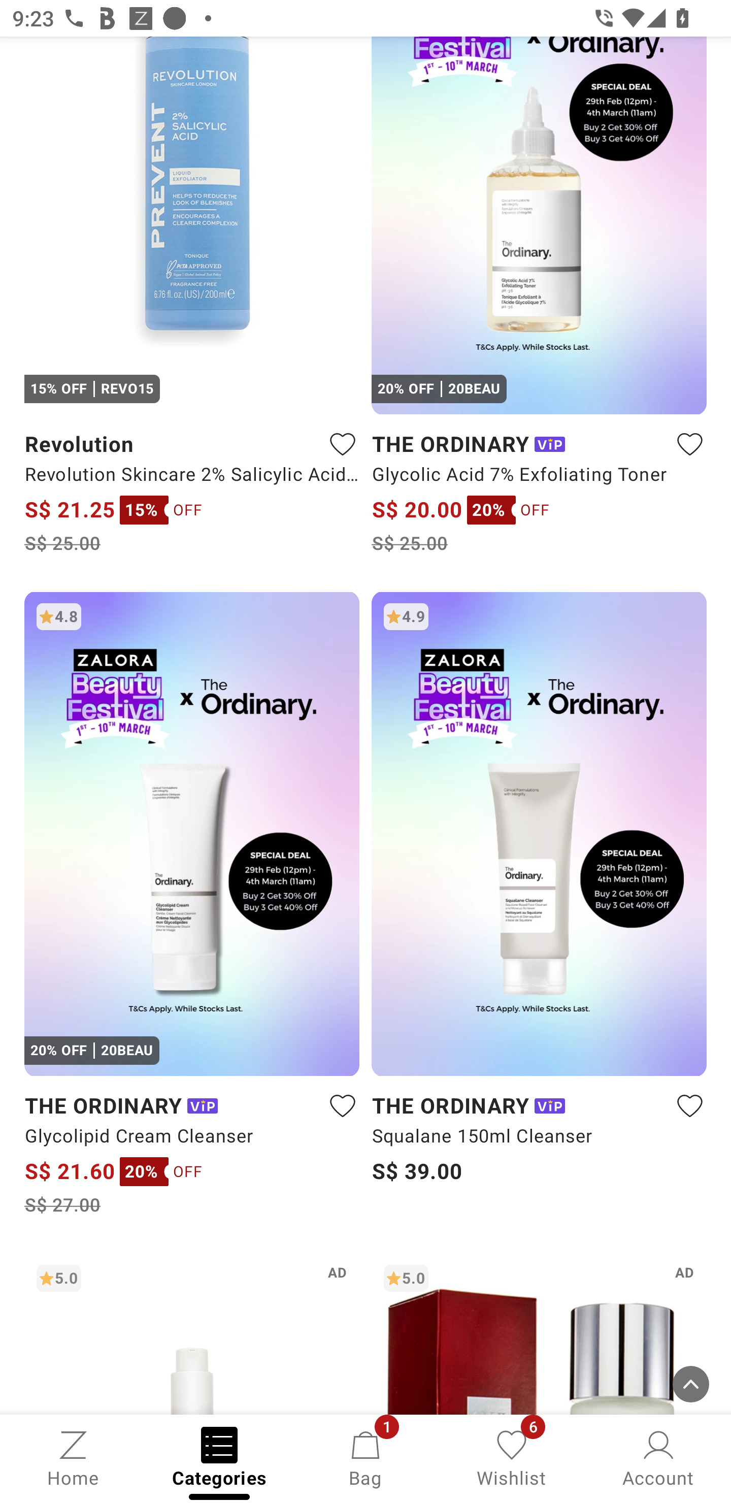 The width and height of the screenshot is (731, 1503). What do you see at coordinates (512, 1457) in the screenshot?
I see `Wishlist, 6 new notifications Wishlist` at bounding box center [512, 1457].